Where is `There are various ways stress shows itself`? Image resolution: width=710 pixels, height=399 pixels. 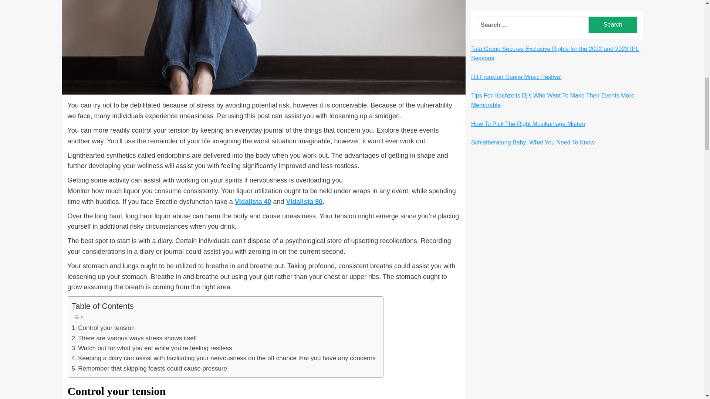 There are various ways stress shows itself is located at coordinates (134, 338).